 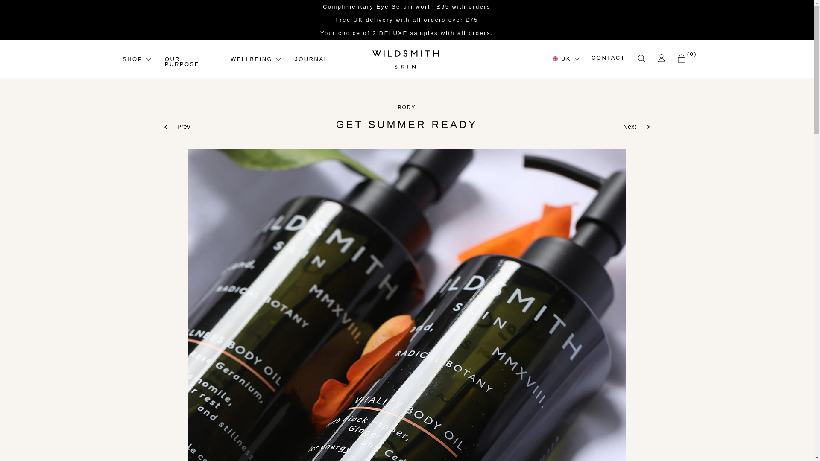 What do you see at coordinates (311, 59) in the screenshot?
I see `JOURNAL` at bounding box center [311, 59].